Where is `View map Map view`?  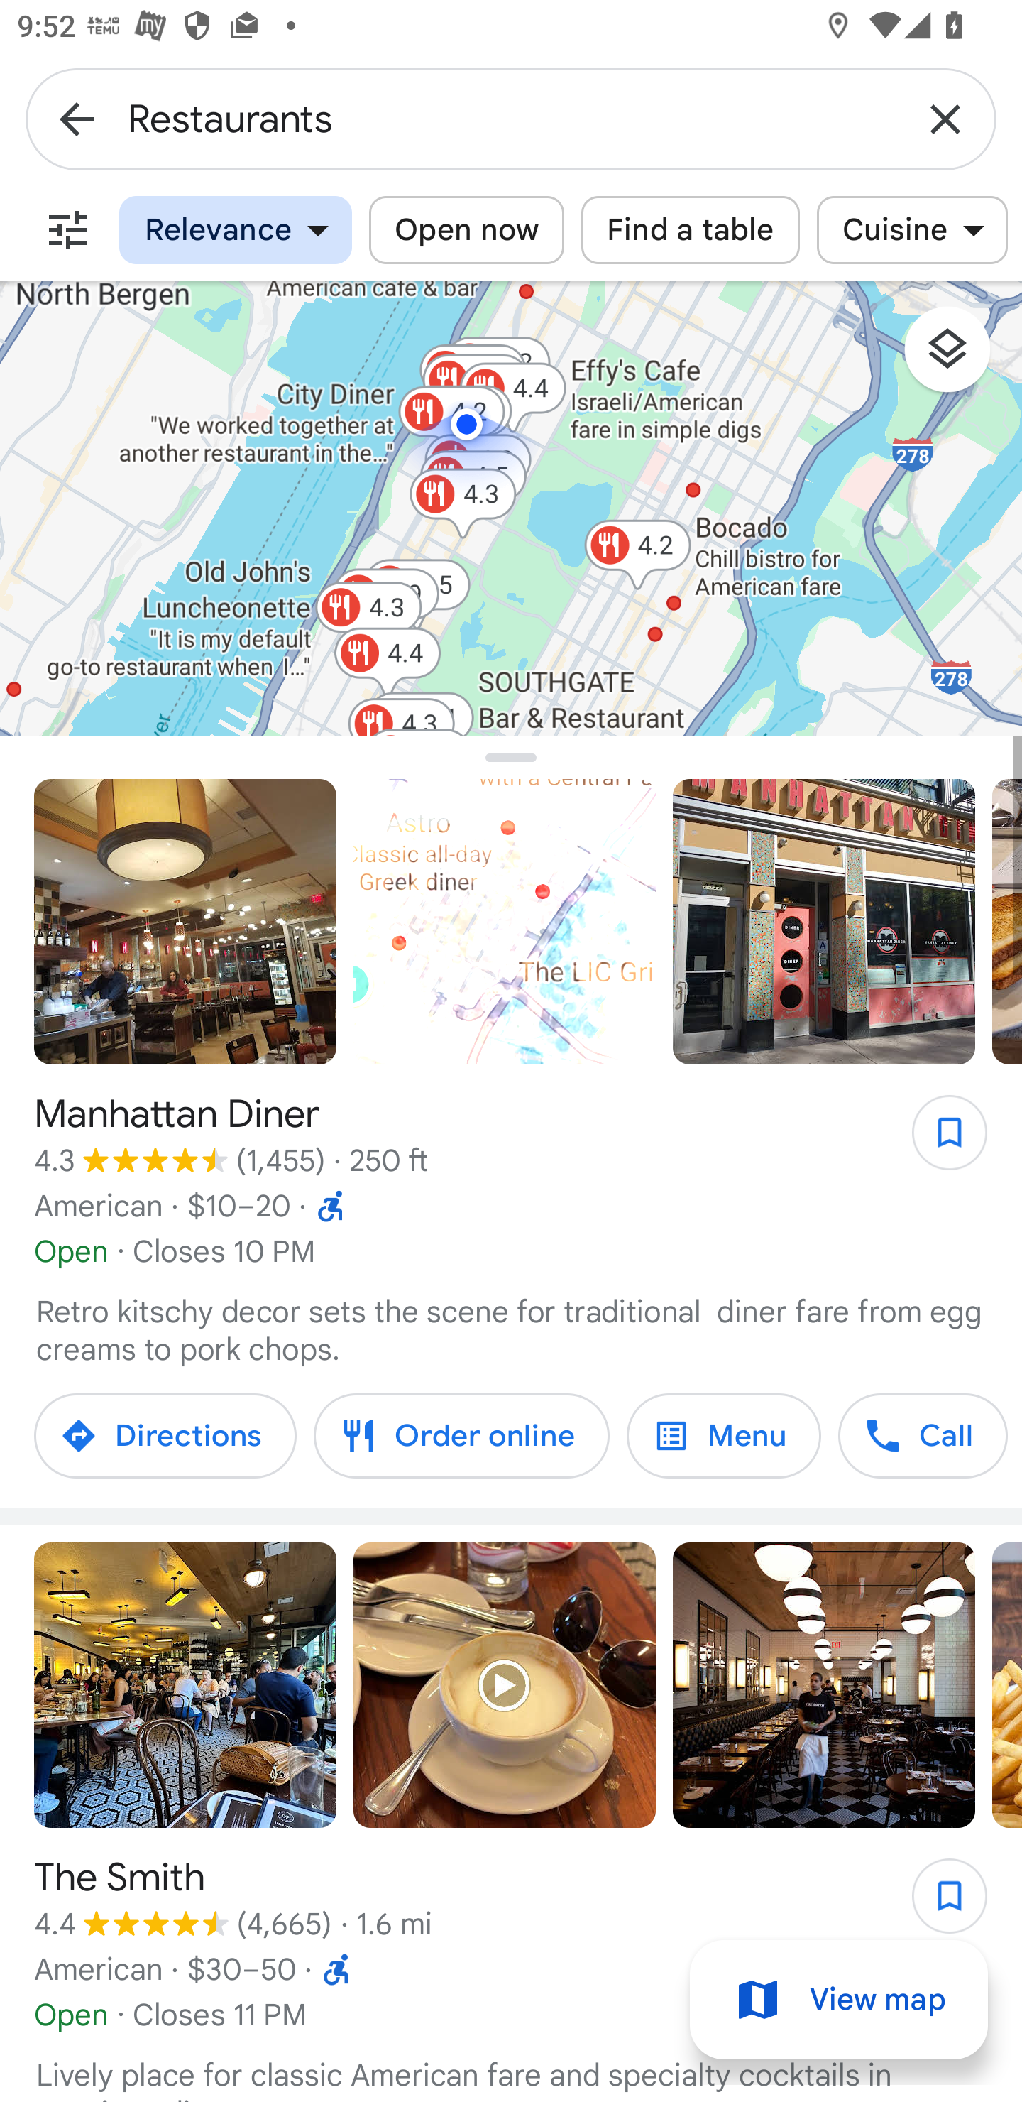 View map Map view is located at coordinates (839, 2000).